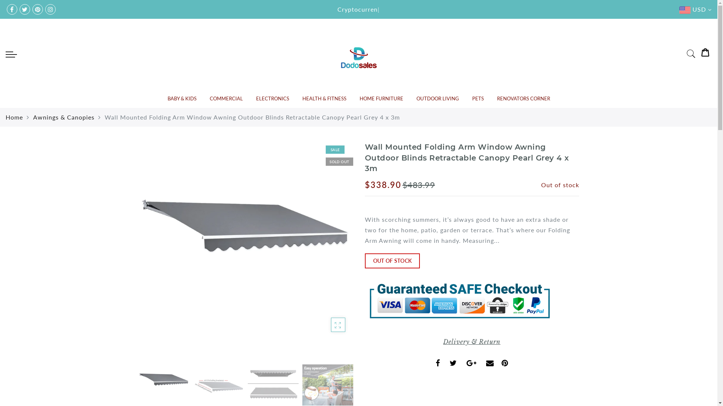 Image resolution: width=723 pixels, height=406 pixels. I want to click on View your shopping cart, so click(705, 54).